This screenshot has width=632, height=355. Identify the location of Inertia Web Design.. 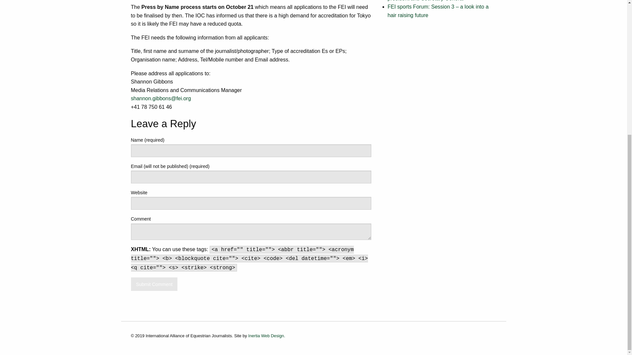
(267, 336).